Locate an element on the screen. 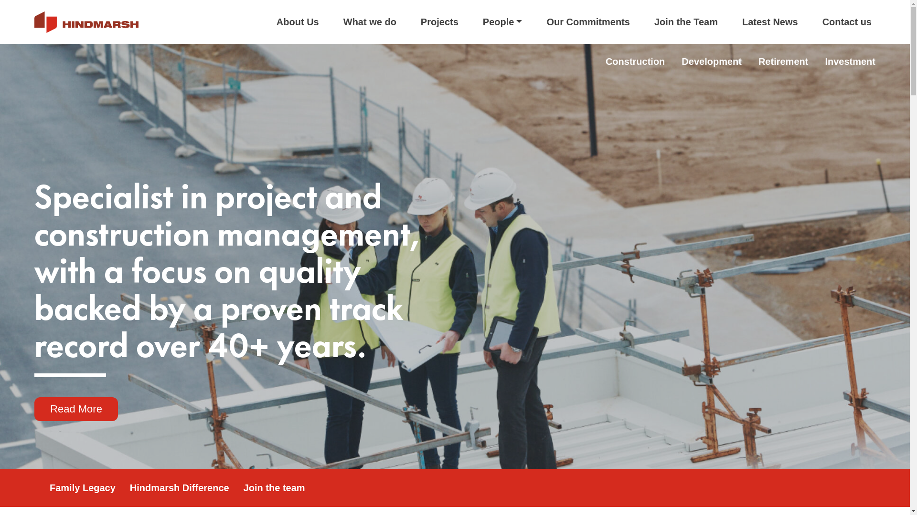 This screenshot has height=515, width=917. Hindmarsh Difference is located at coordinates (180, 488).